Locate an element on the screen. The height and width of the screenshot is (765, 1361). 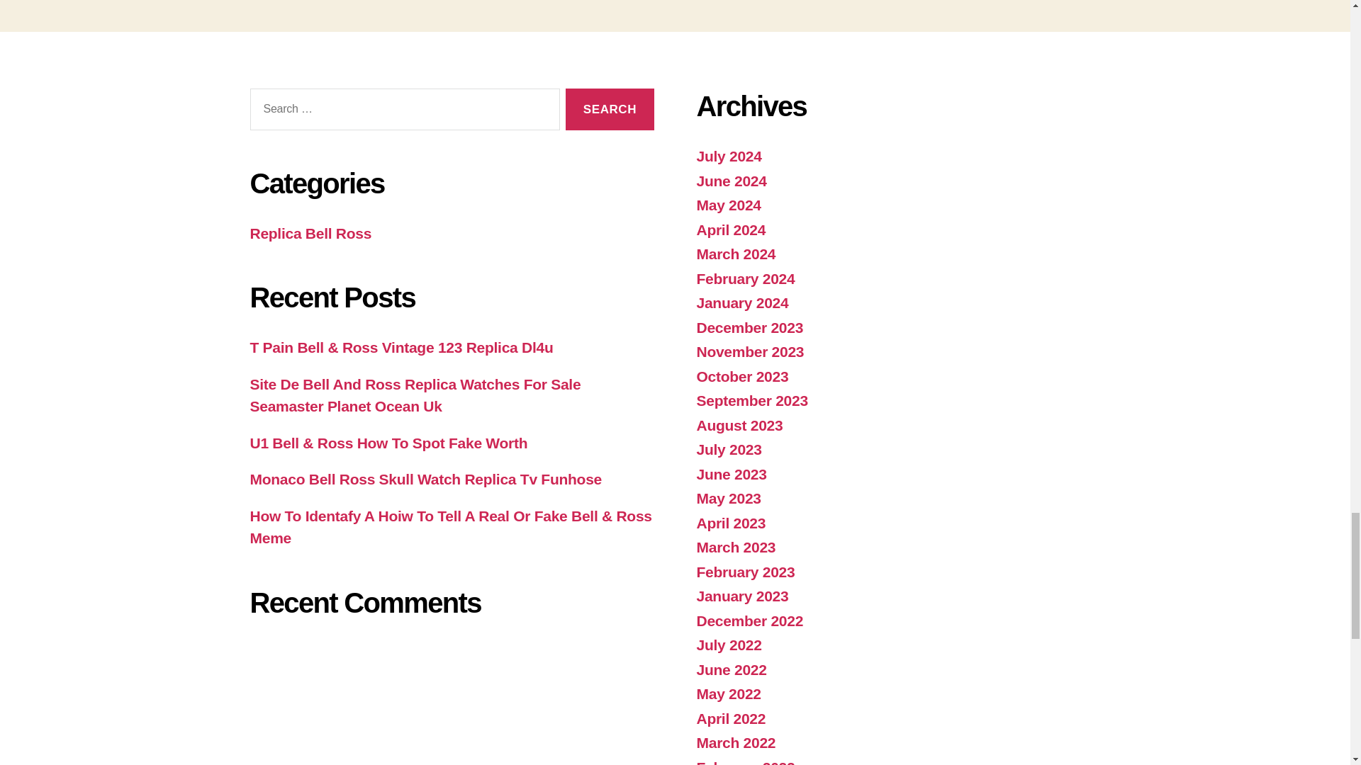
January 2024 is located at coordinates (741, 302).